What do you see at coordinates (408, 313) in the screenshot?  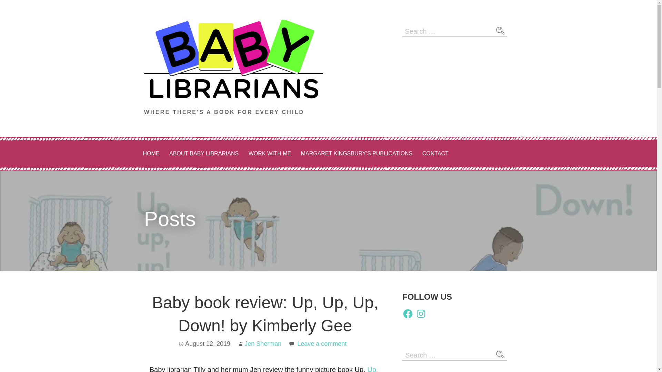 I see `Facebook` at bounding box center [408, 313].